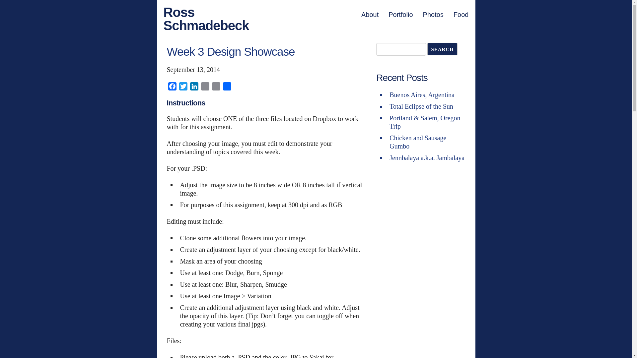 The image size is (637, 358). What do you see at coordinates (183, 88) in the screenshot?
I see `Twitter` at bounding box center [183, 88].